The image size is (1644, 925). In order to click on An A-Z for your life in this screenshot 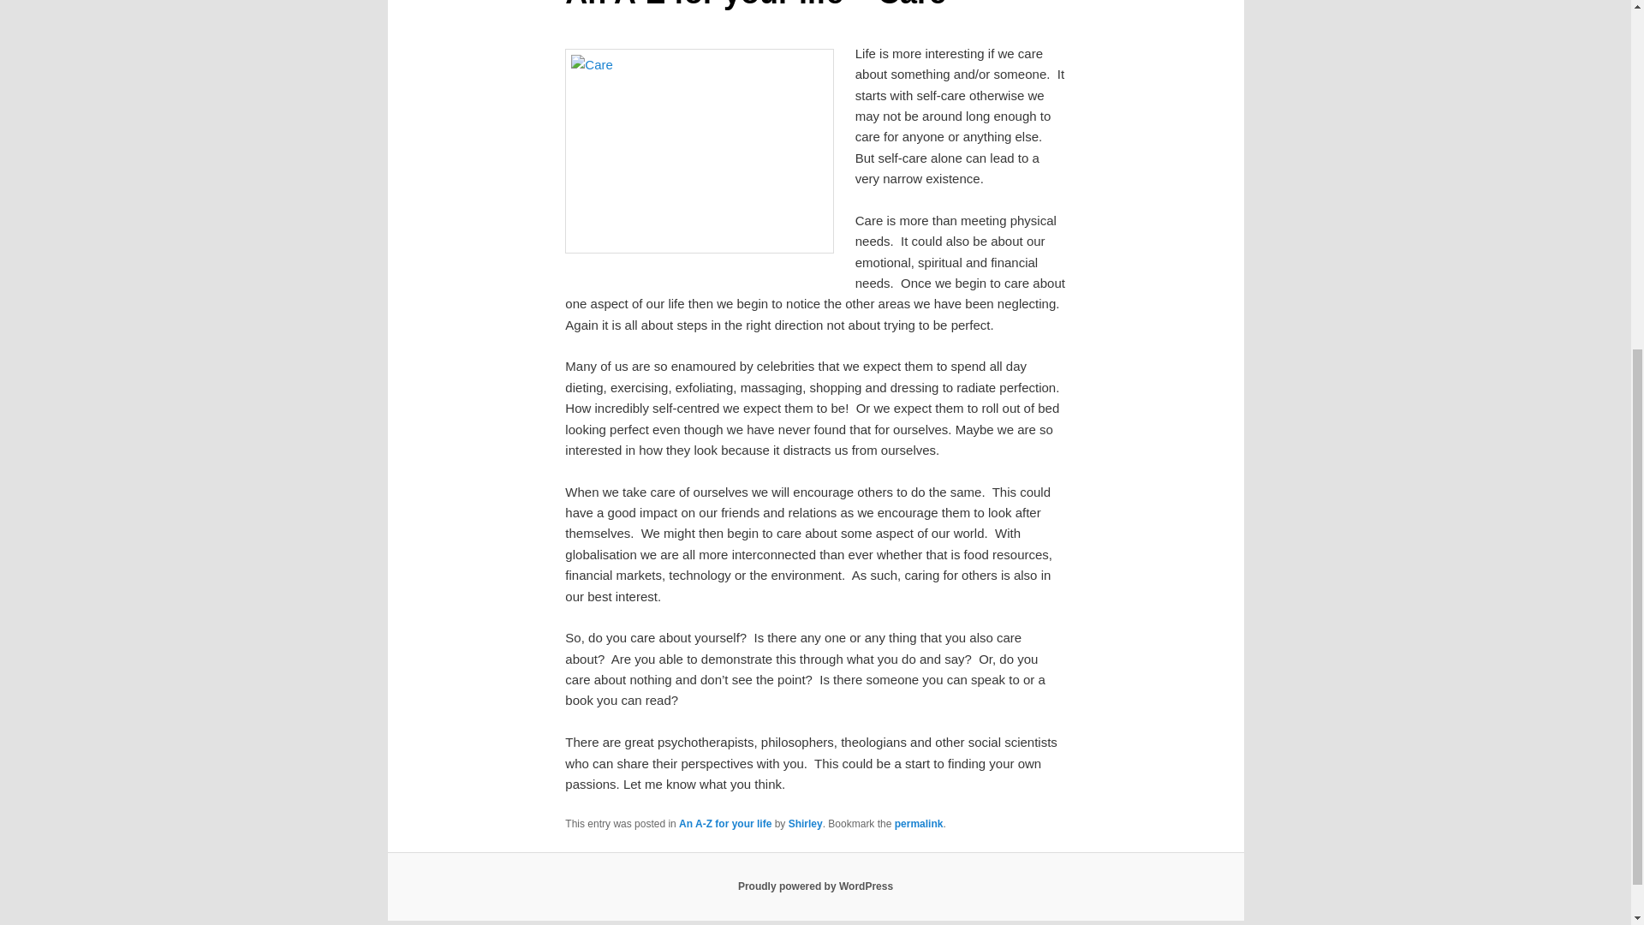, I will do `click(724, 823)`.